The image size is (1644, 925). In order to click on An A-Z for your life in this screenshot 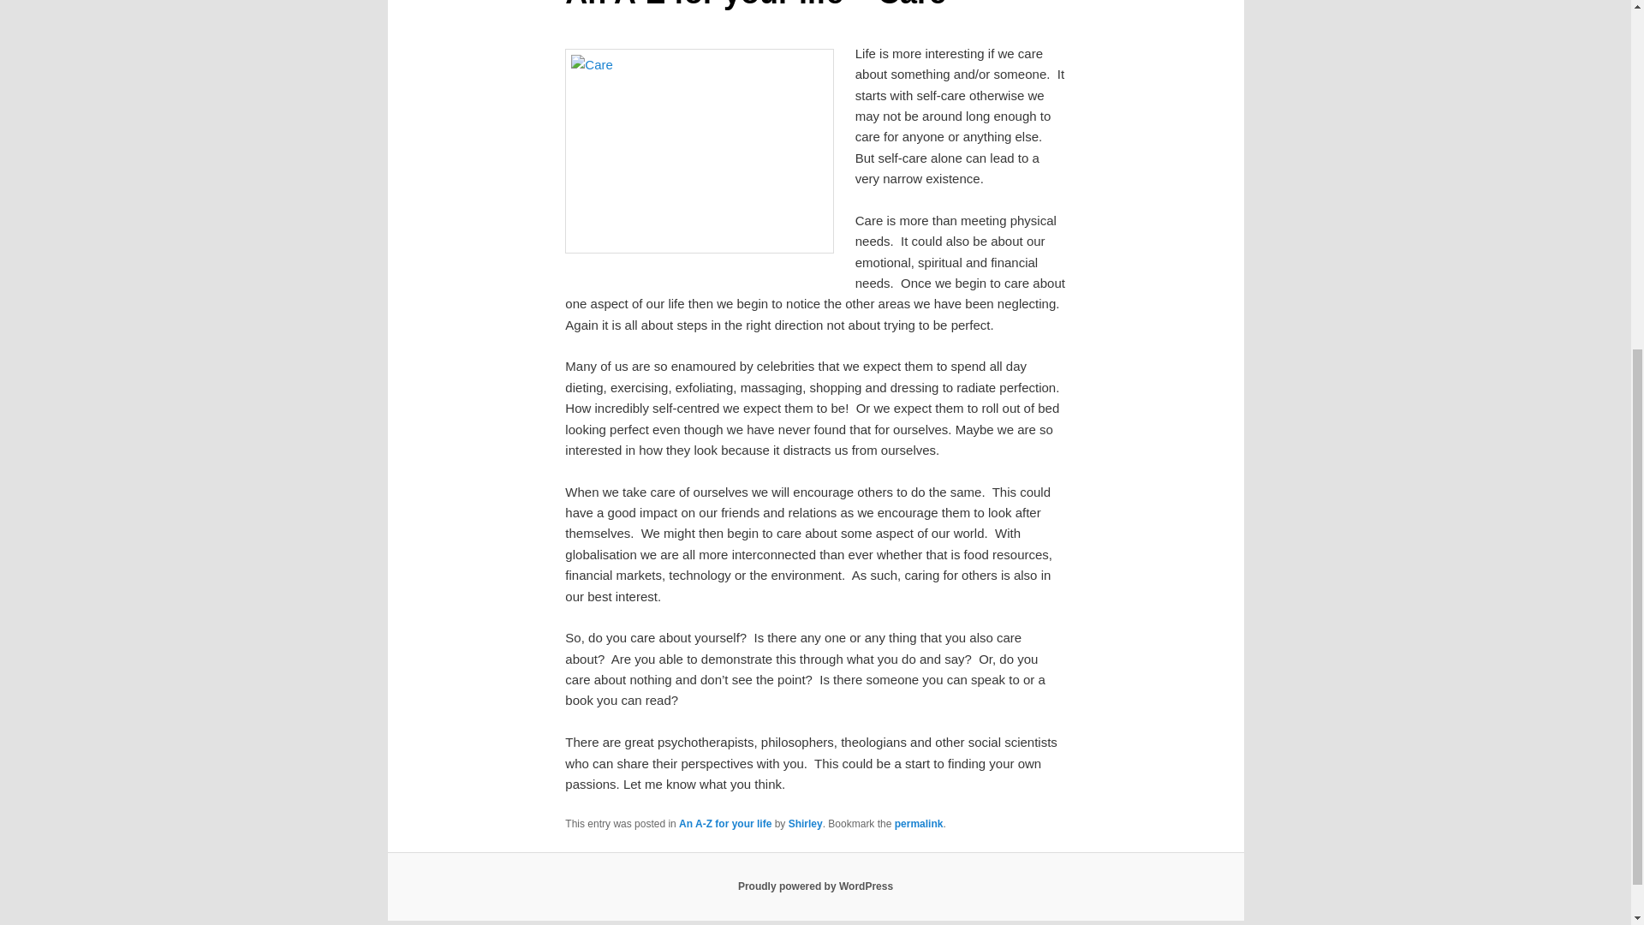, I will do `click(724, 823)`.